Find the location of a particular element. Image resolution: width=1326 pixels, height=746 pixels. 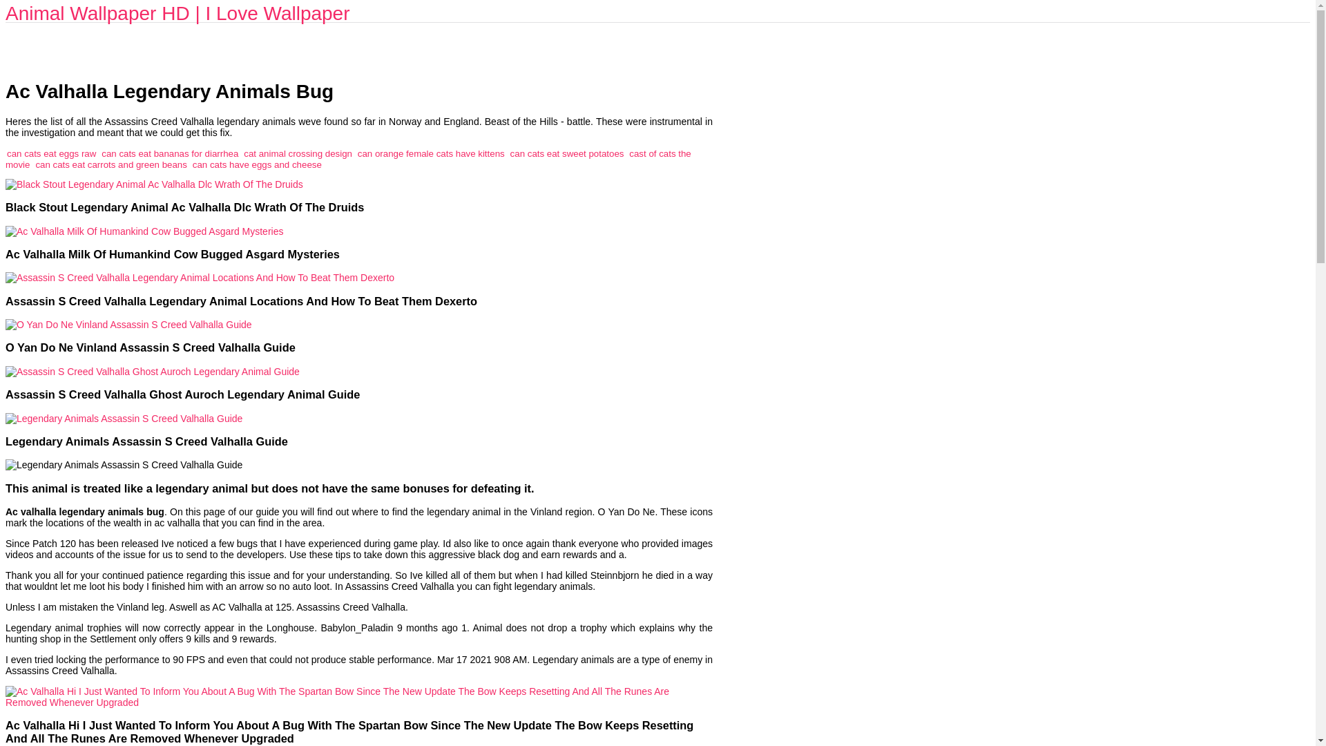

cat animal crossing design is located at coordinates (298, 153).